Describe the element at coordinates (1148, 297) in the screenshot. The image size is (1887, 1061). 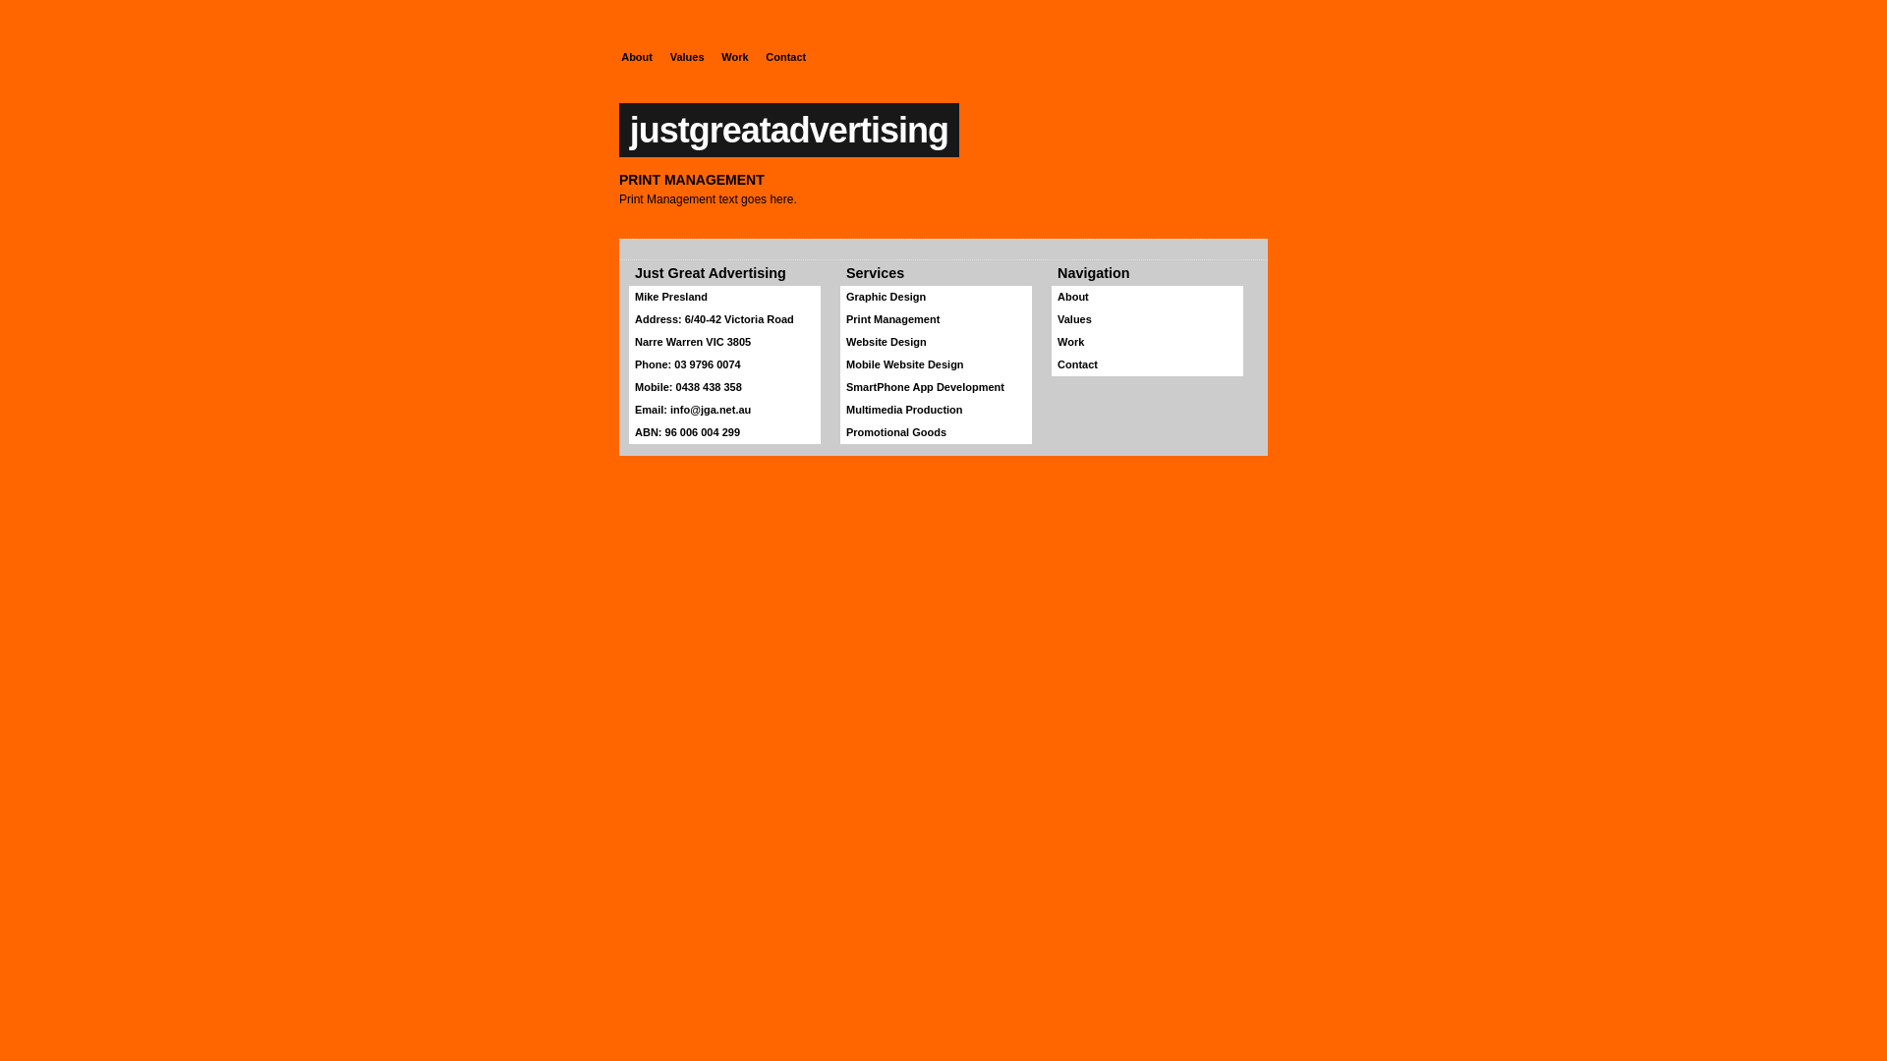
I see `About` at that location.